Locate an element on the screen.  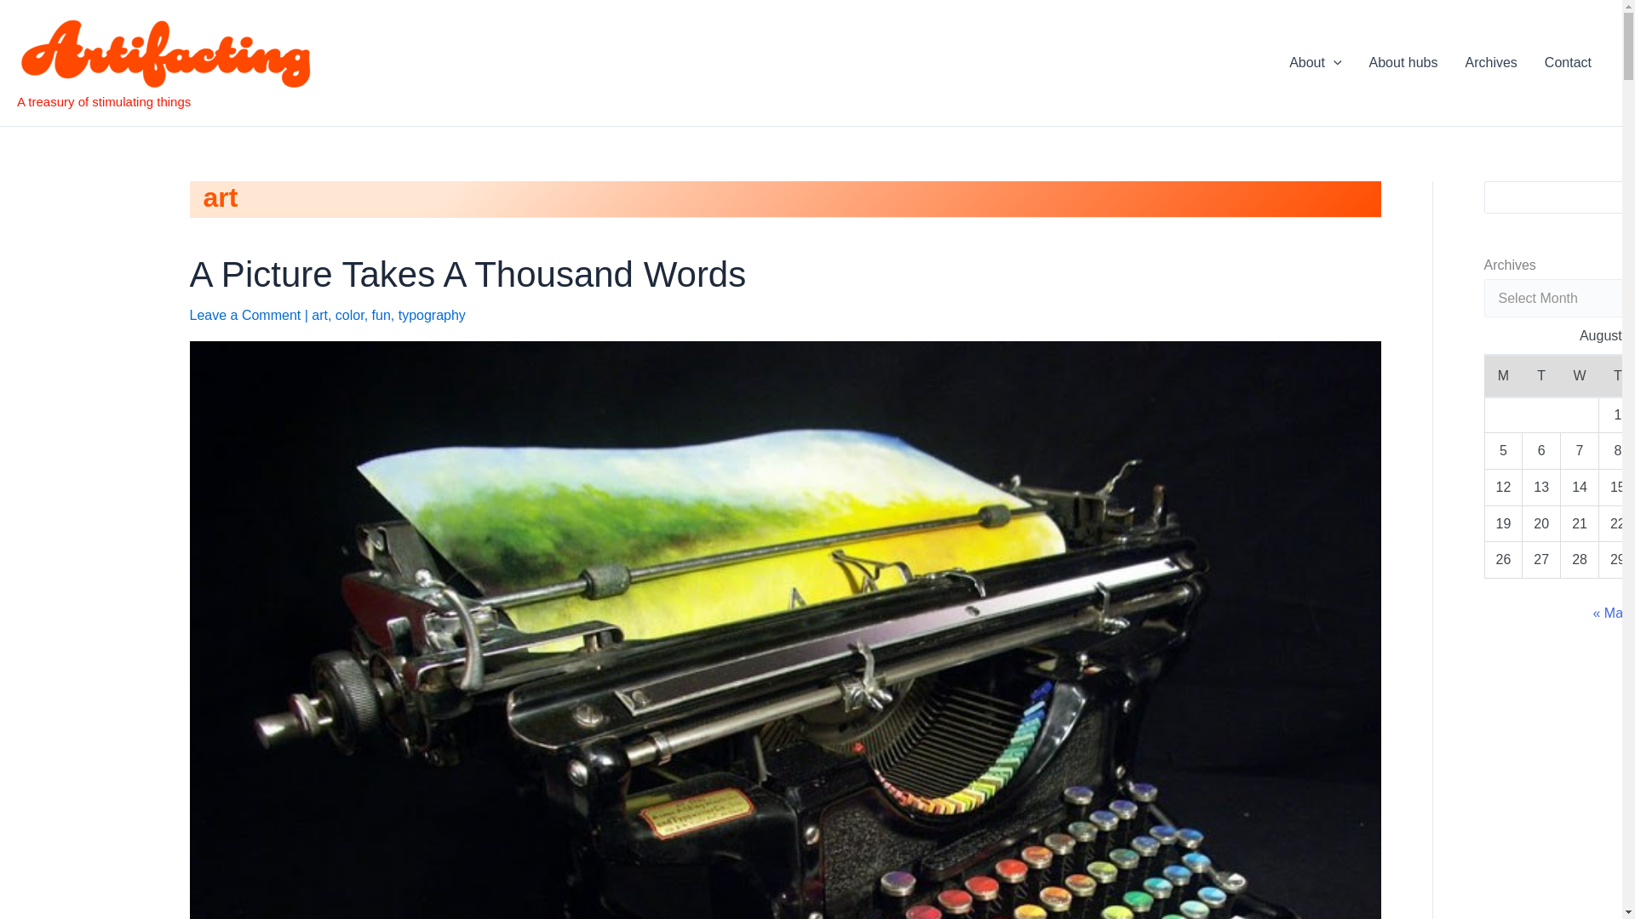
A Picture Takes A Thousand Words is located at coordinates (467, 274).